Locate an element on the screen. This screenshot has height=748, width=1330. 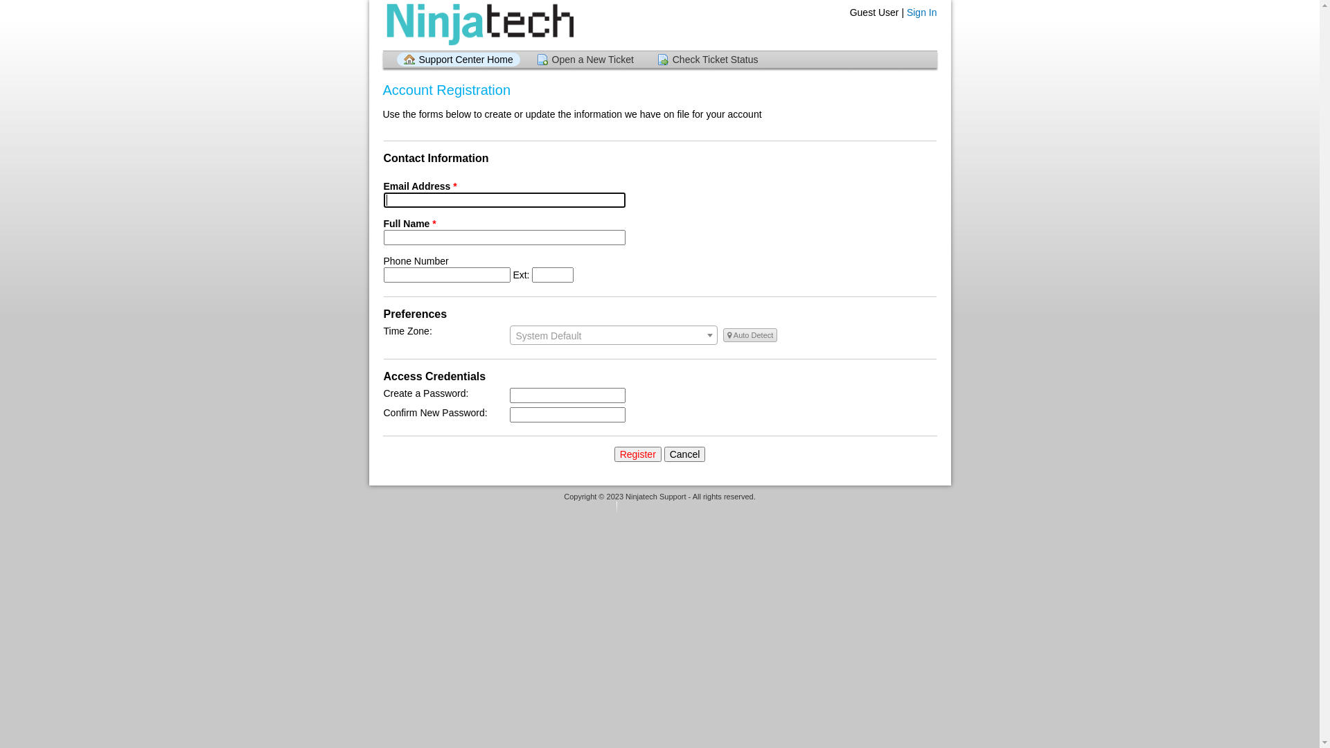
Sign In is located at coordinates (922, 12).